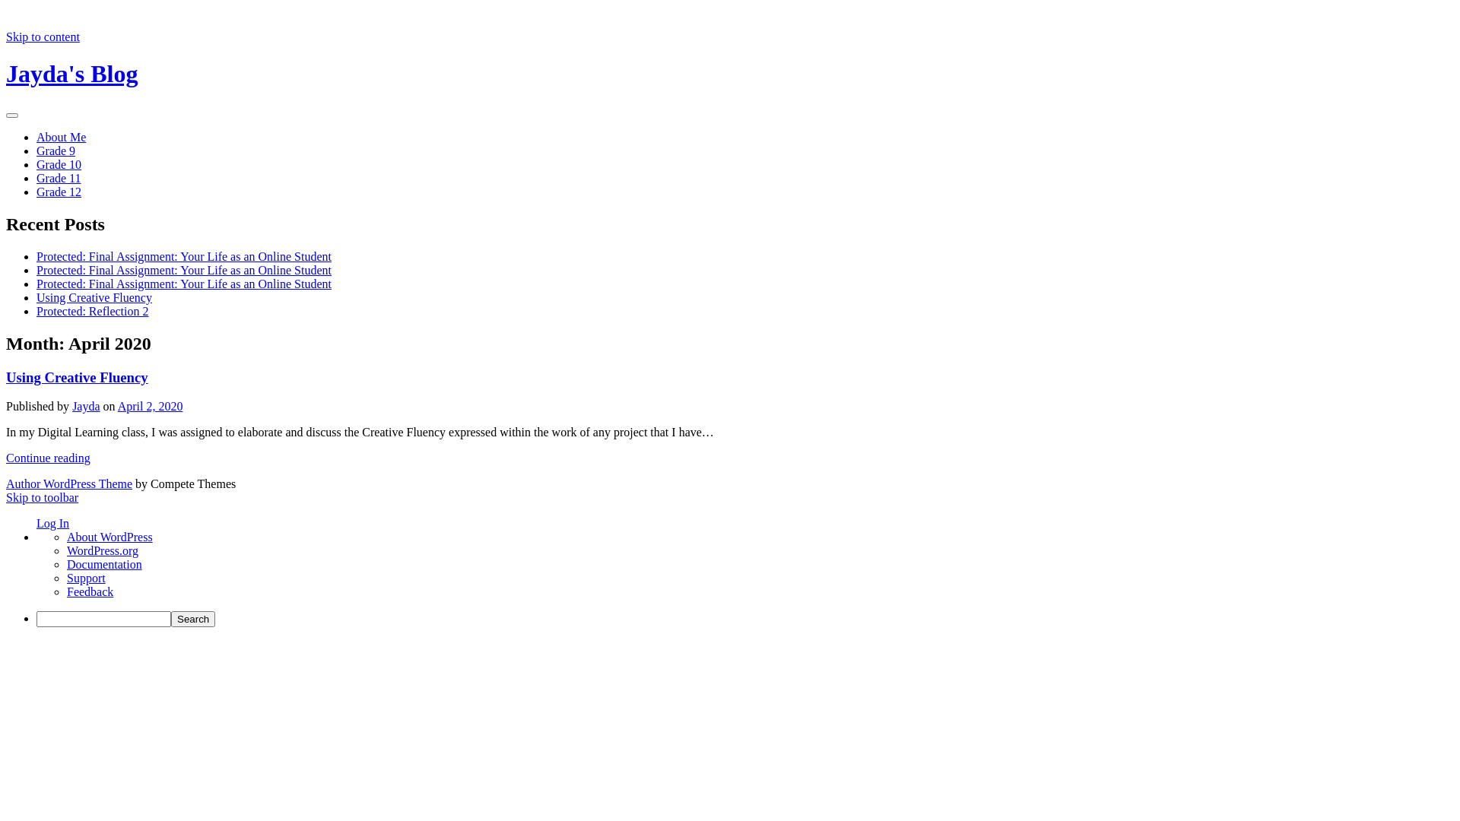  I want to click on Documentation, so click(105, 564).